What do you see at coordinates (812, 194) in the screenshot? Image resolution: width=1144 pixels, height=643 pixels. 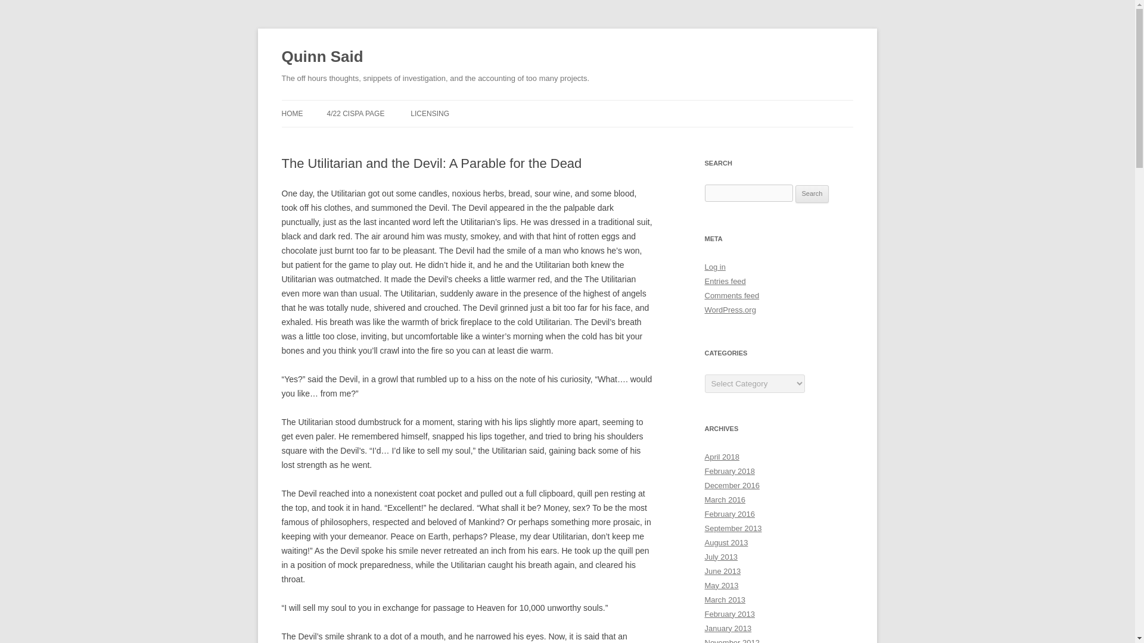 I see `Search` at bounding box center [812, 194].